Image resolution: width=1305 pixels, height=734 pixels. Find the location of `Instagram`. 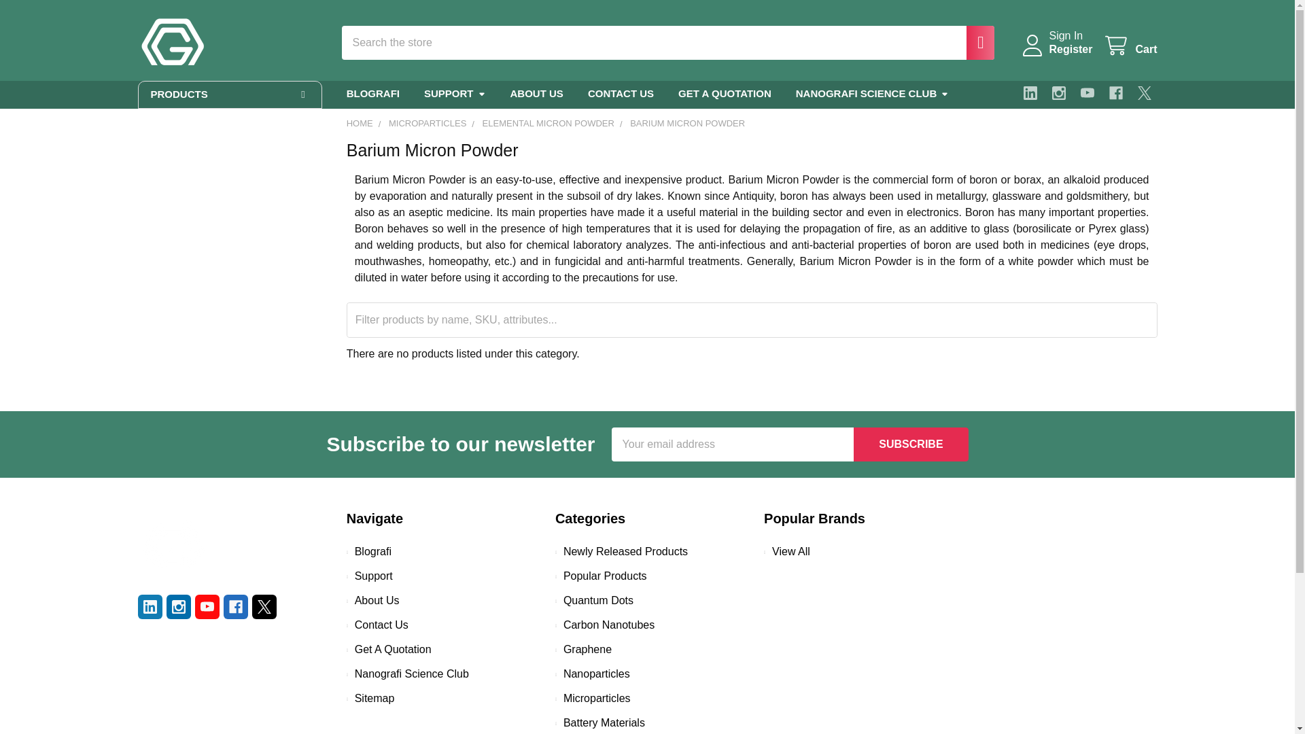

Instagram is located at coordinates (1059, 92).